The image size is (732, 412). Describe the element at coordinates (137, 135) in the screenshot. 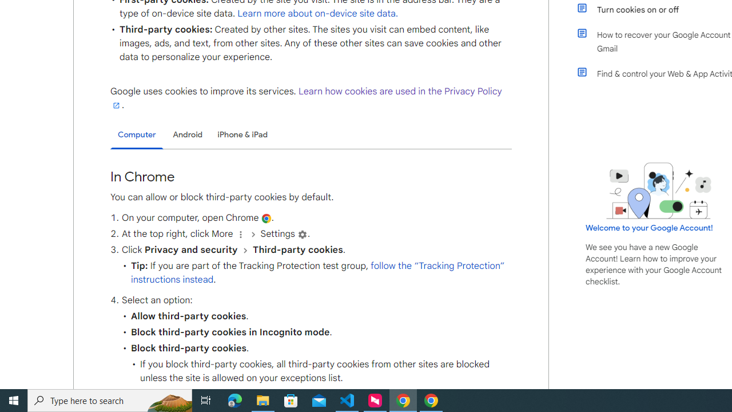

I see `Computer` at that location.